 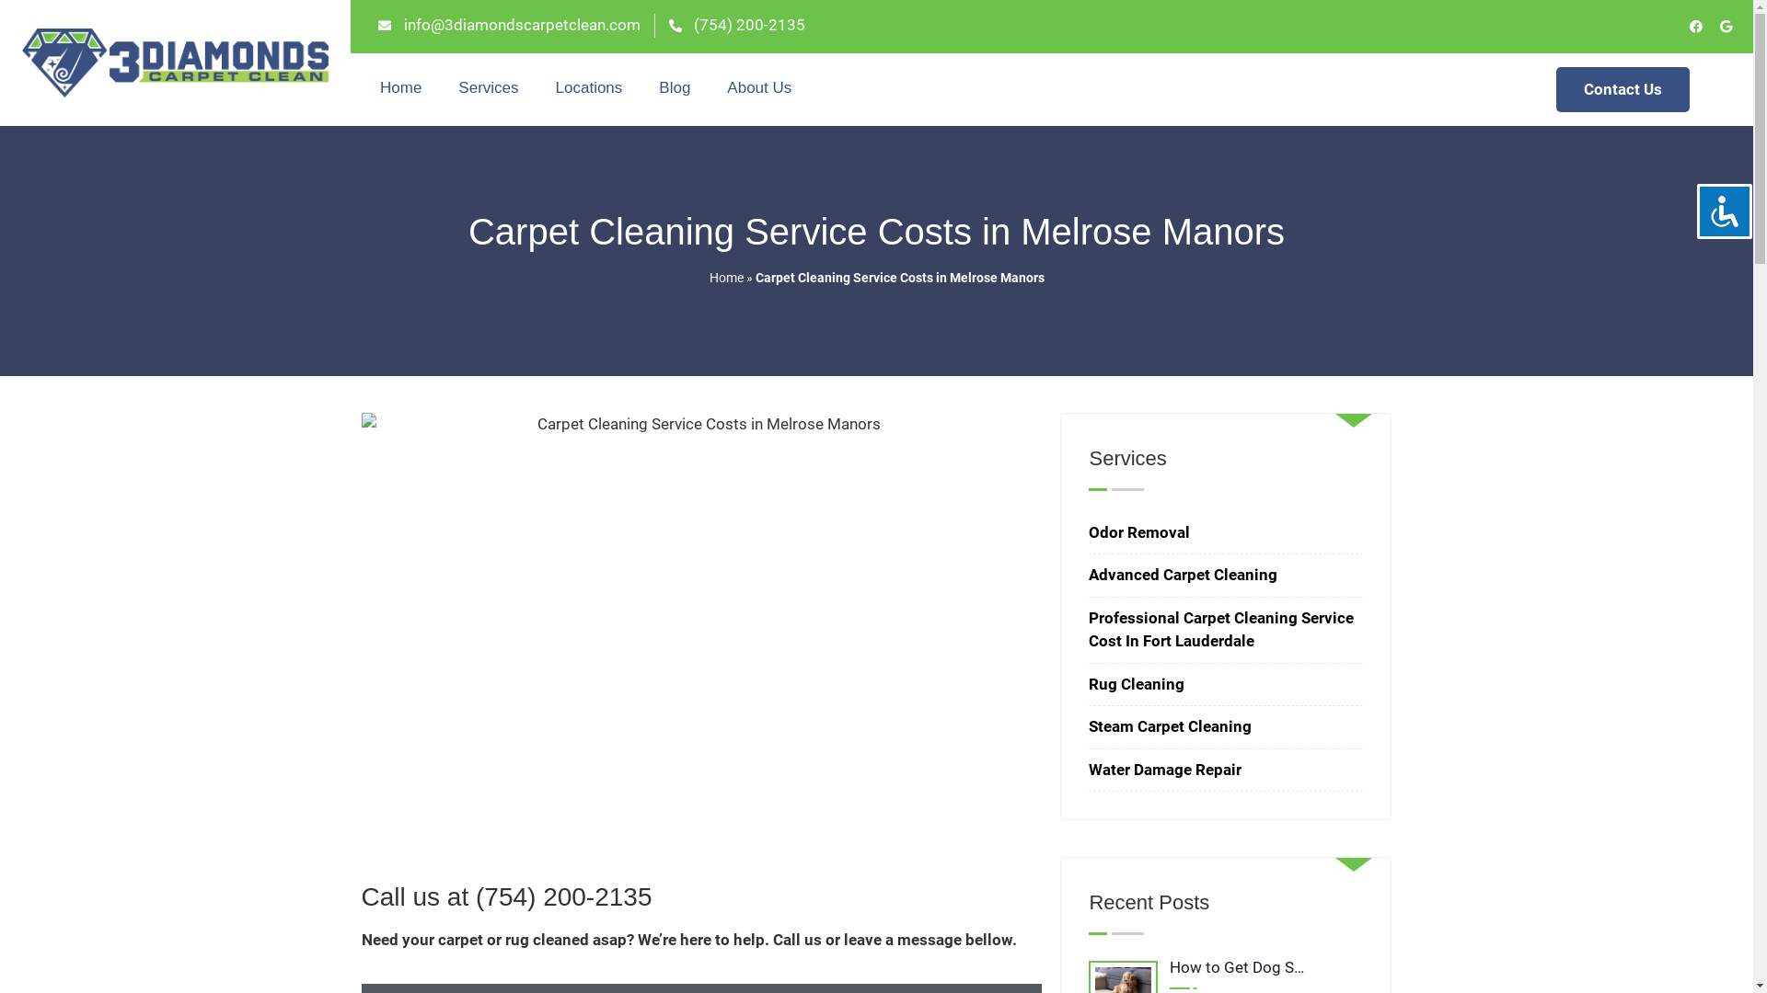 I want to click on Rug Cleaning, so click(x=1137, y=684).